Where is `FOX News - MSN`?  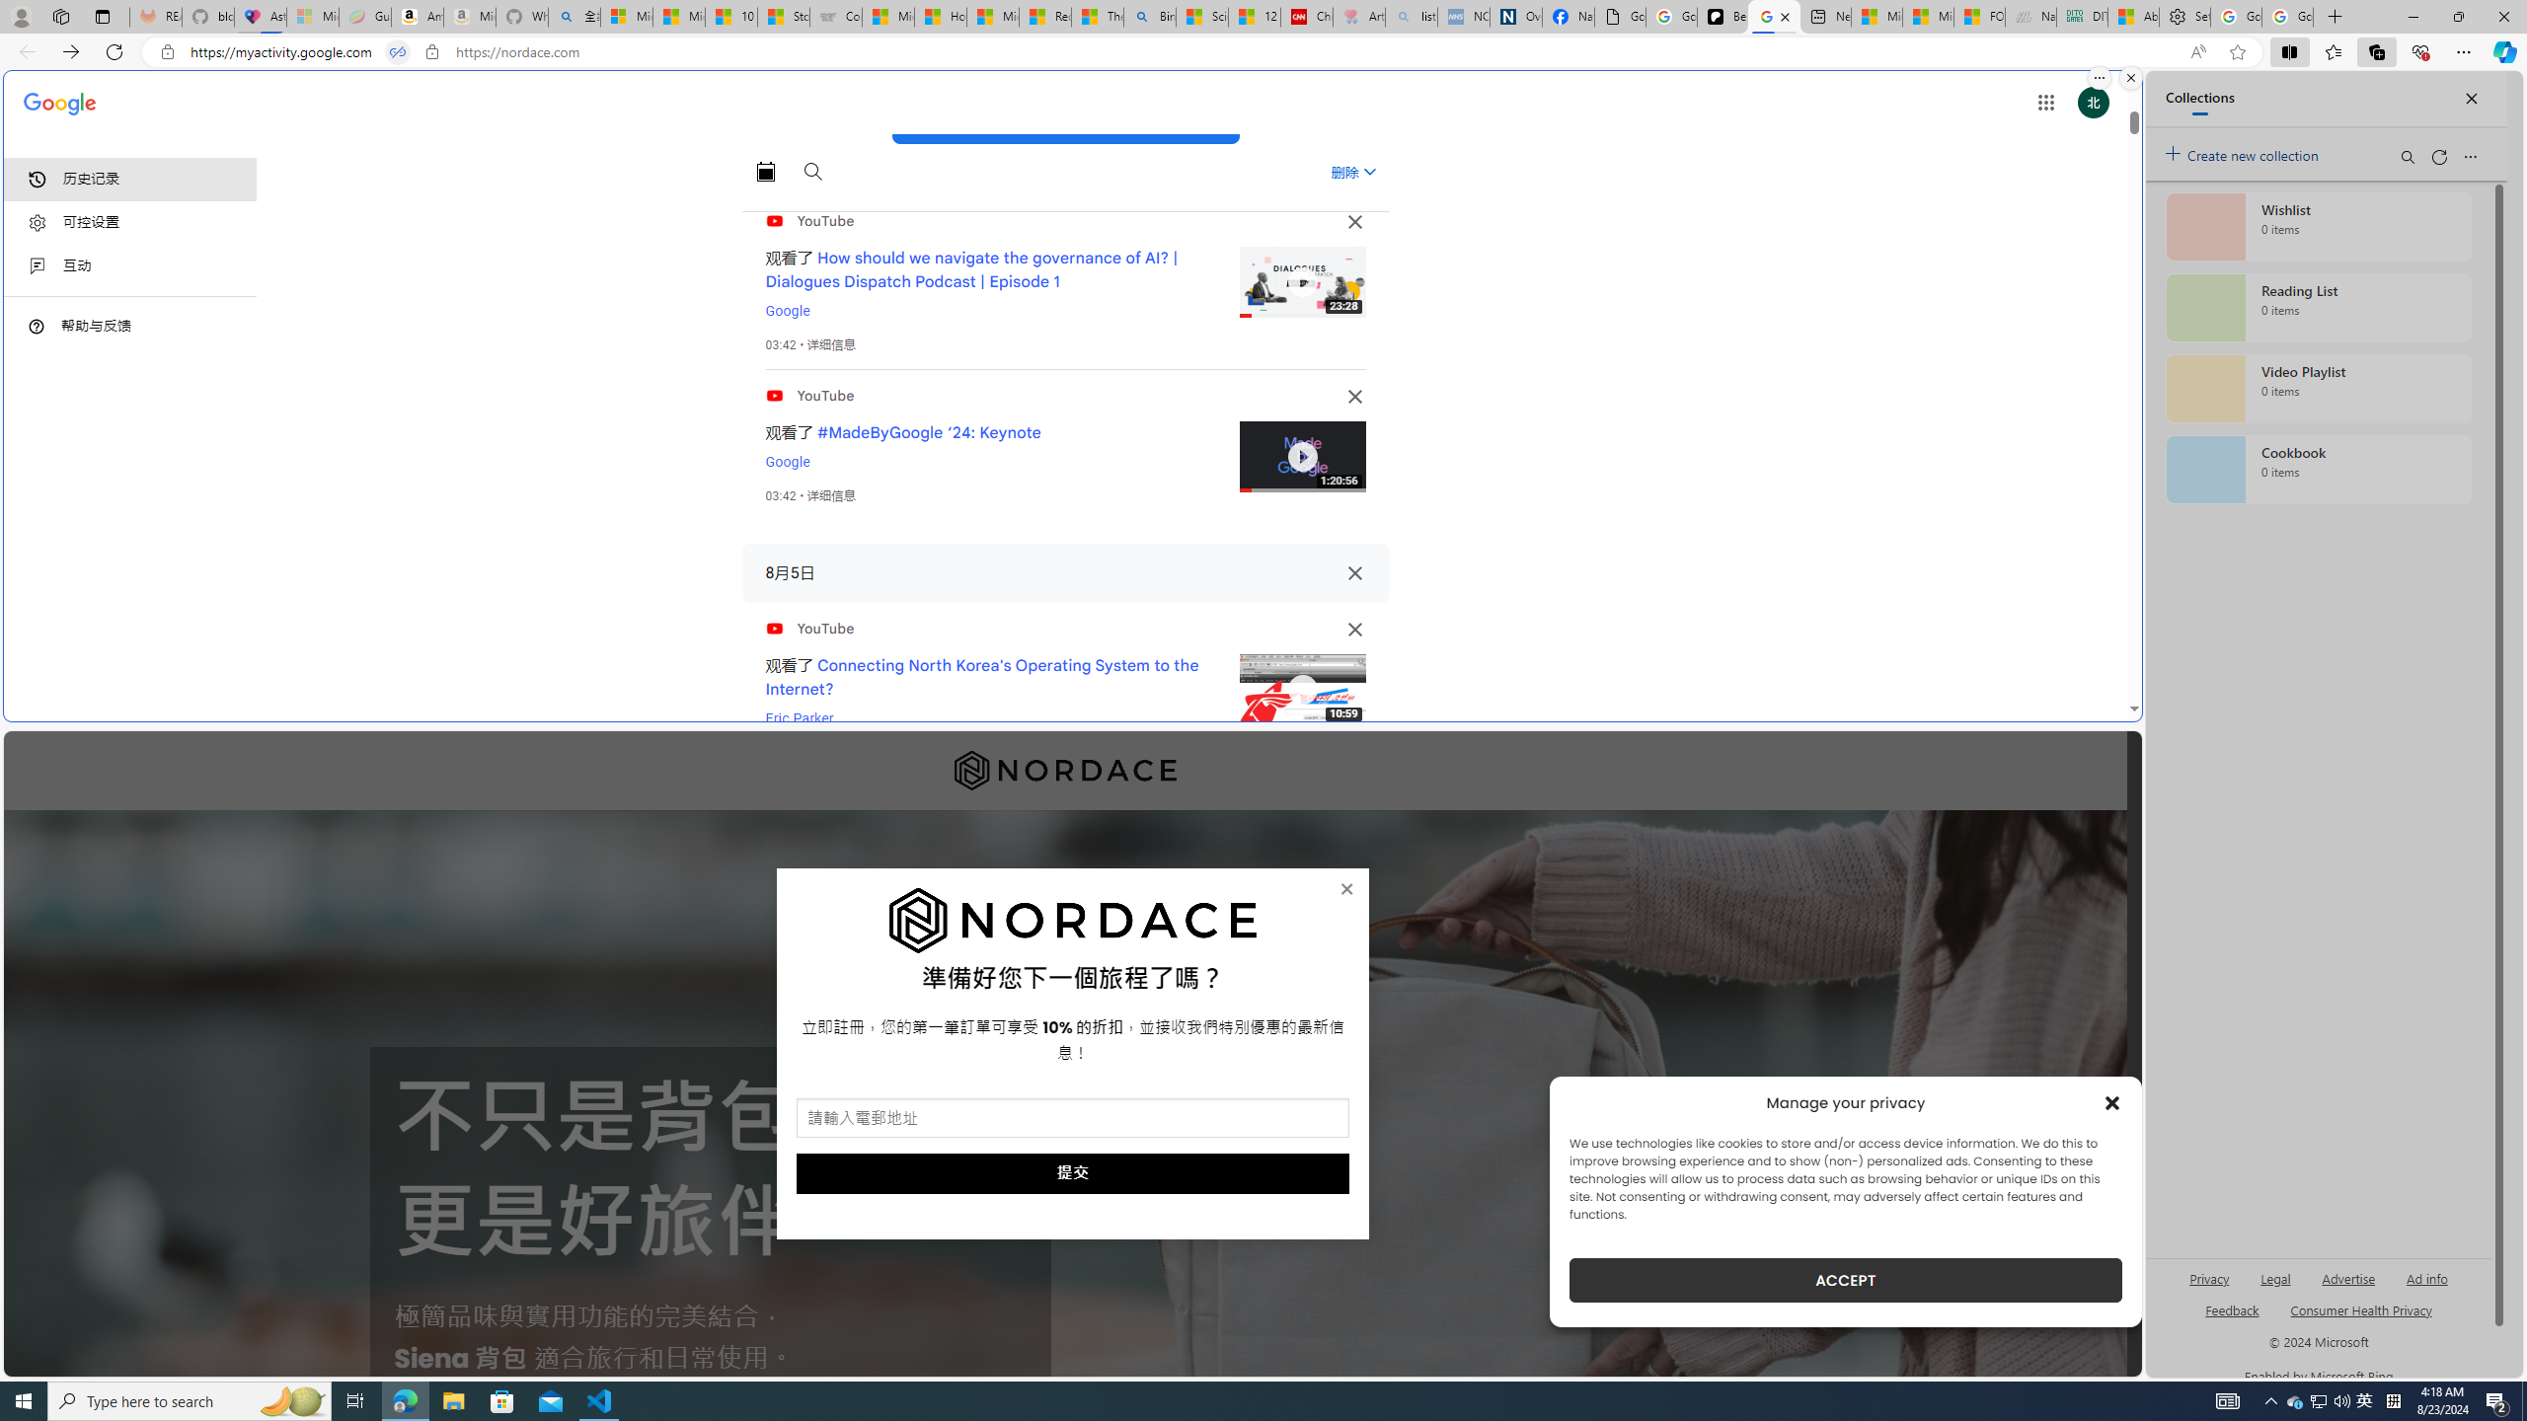
FOX News - MSN is located at coordinates (1980, 17).